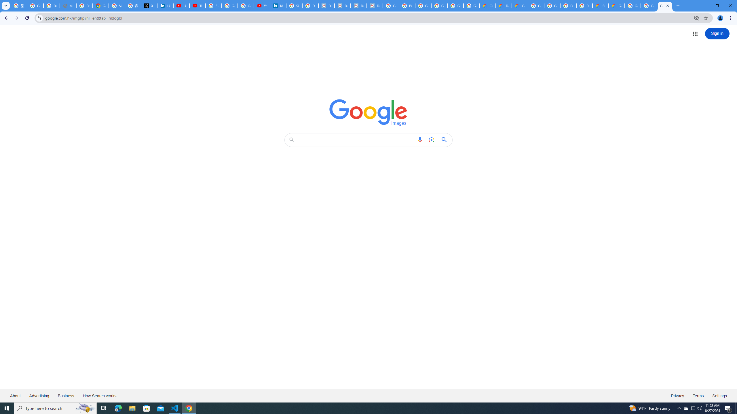 The width and height of the screenshot is (737, 414). Describe the element at coordinates (649, 6) in the screenshot. I see `Google Cloud Platform` at that location.